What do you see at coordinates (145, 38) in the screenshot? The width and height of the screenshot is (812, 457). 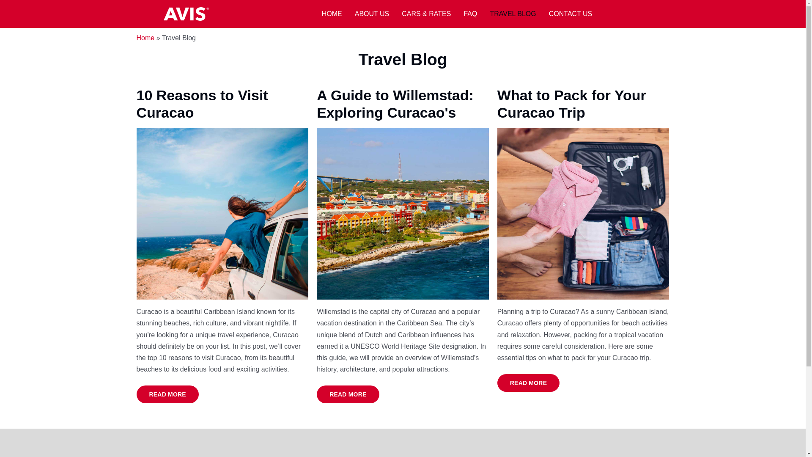 I see `Home` at bounding box center [145, 38].